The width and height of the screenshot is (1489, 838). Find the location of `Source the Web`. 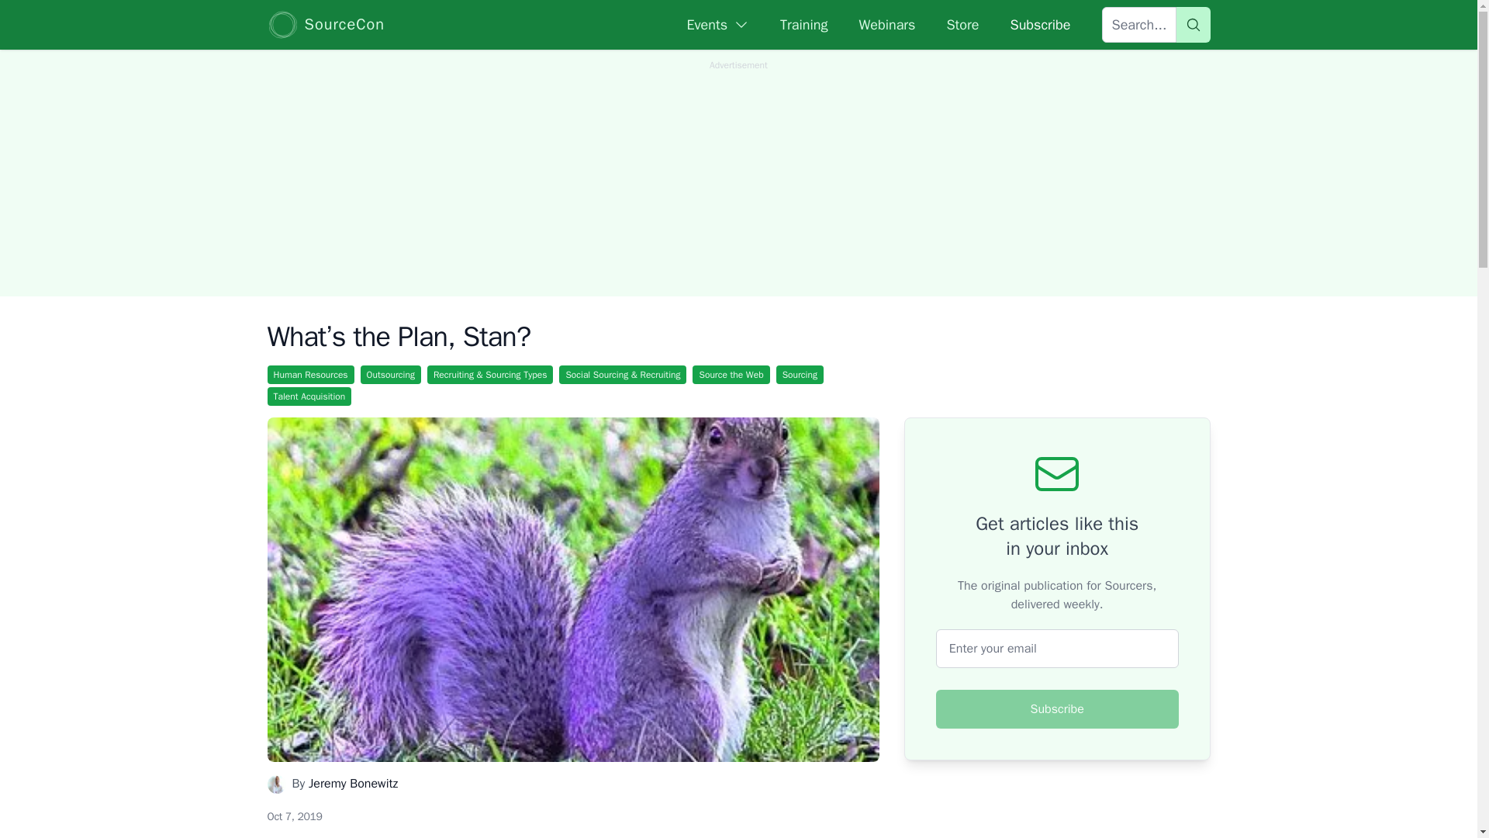

Source the Web is located at coordinates (731, 374).